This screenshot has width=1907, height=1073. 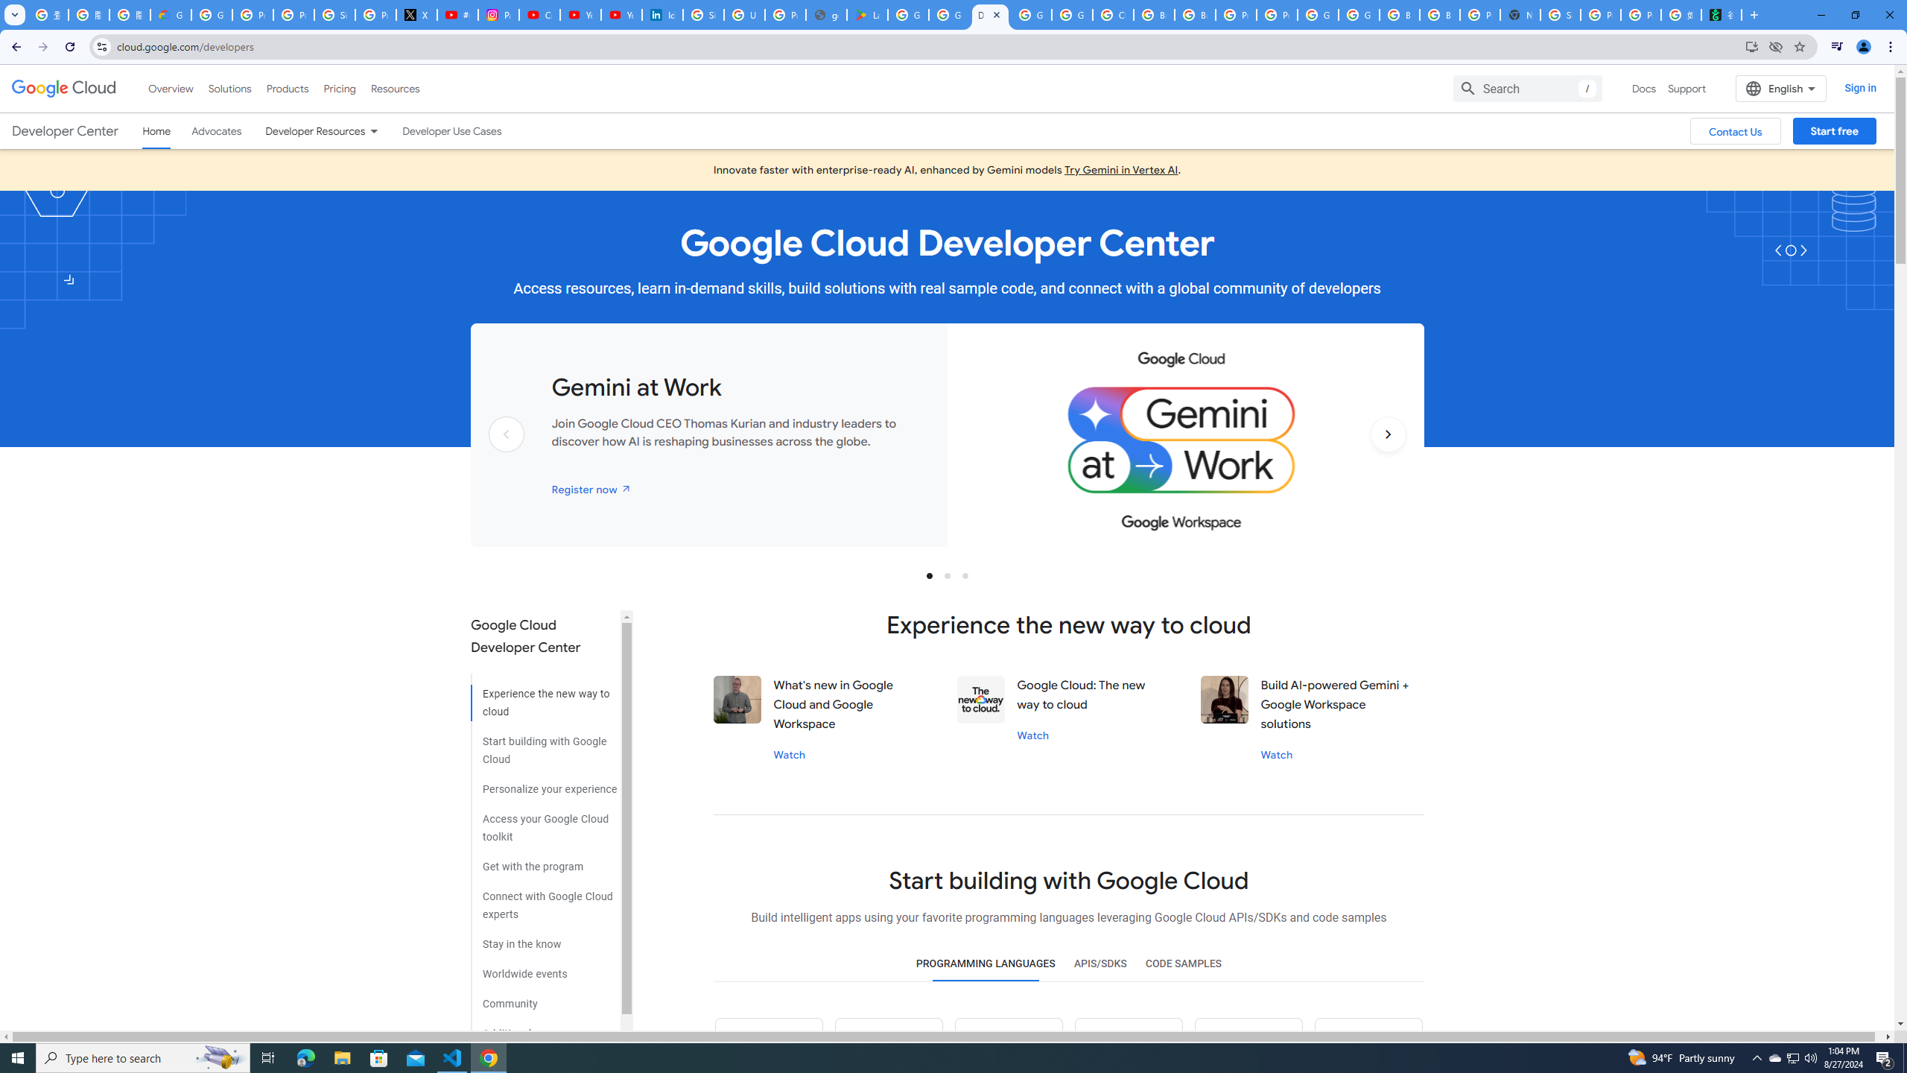 What do you see at coordinates (1560, 15) in the screenshot?
I see `Sign in - Google Accounts` at bounding box center [1560, 15].